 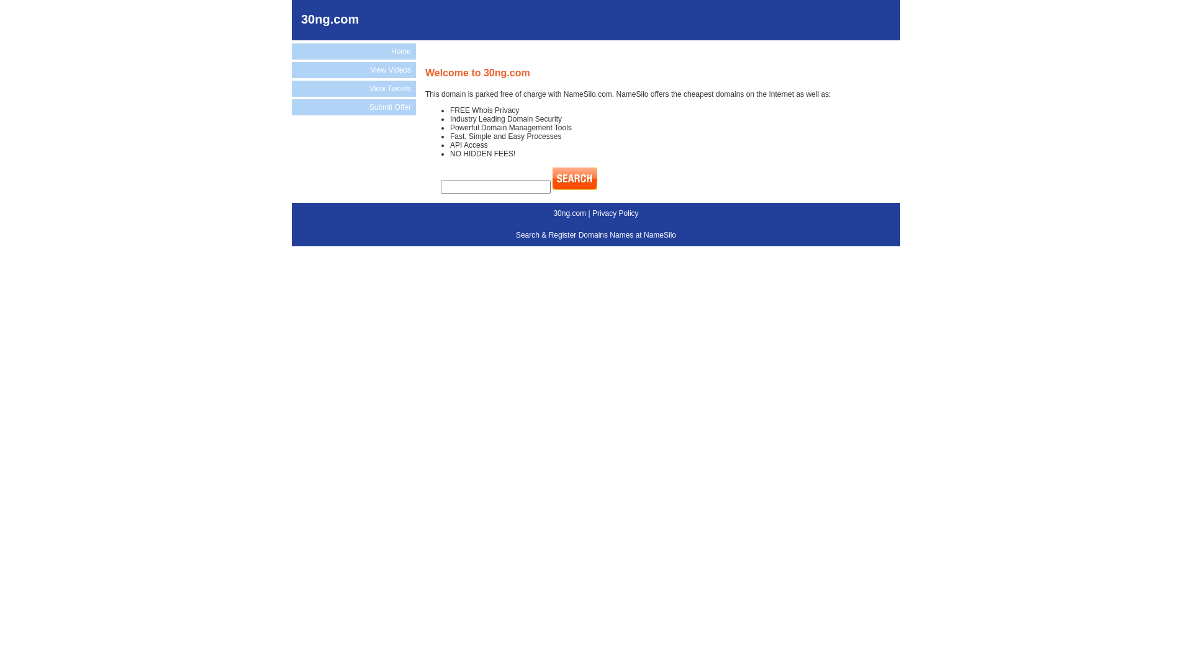 I want to click on View Videos, so click(x=354, y=70).